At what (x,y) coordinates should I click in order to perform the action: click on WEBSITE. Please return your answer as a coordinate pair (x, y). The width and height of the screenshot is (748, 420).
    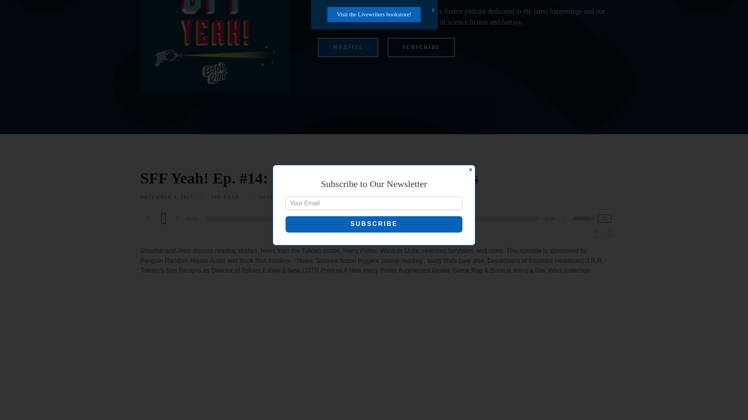
    Looking at the image, I should click on (348, 47).